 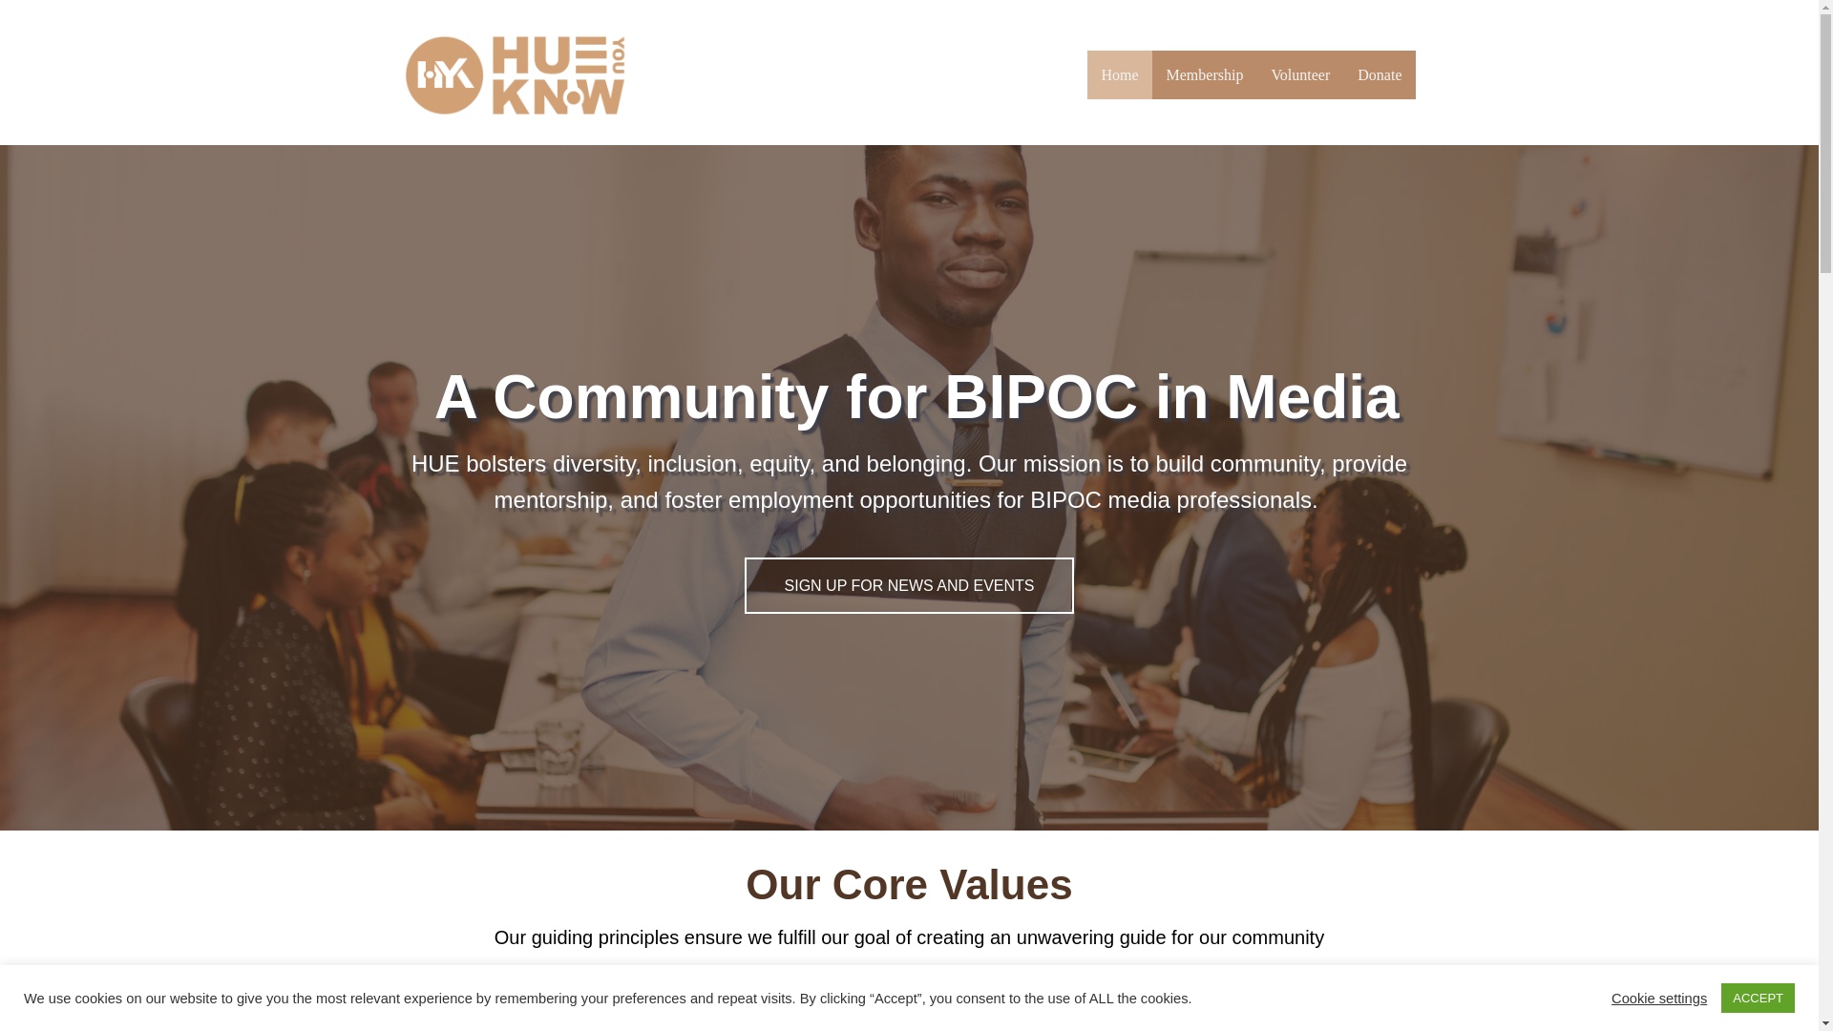 What do you see at coordinates (1119, 74) in the screenshot?
I see `Home` at bounding box center [1119, 74].